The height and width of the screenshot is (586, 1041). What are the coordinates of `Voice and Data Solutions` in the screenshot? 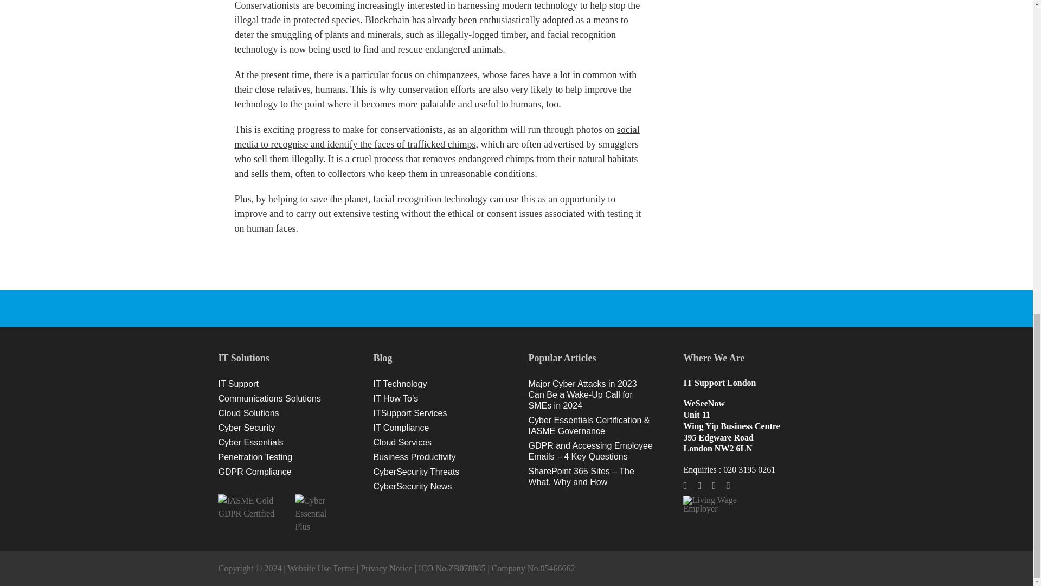 It's located at (283, 399).